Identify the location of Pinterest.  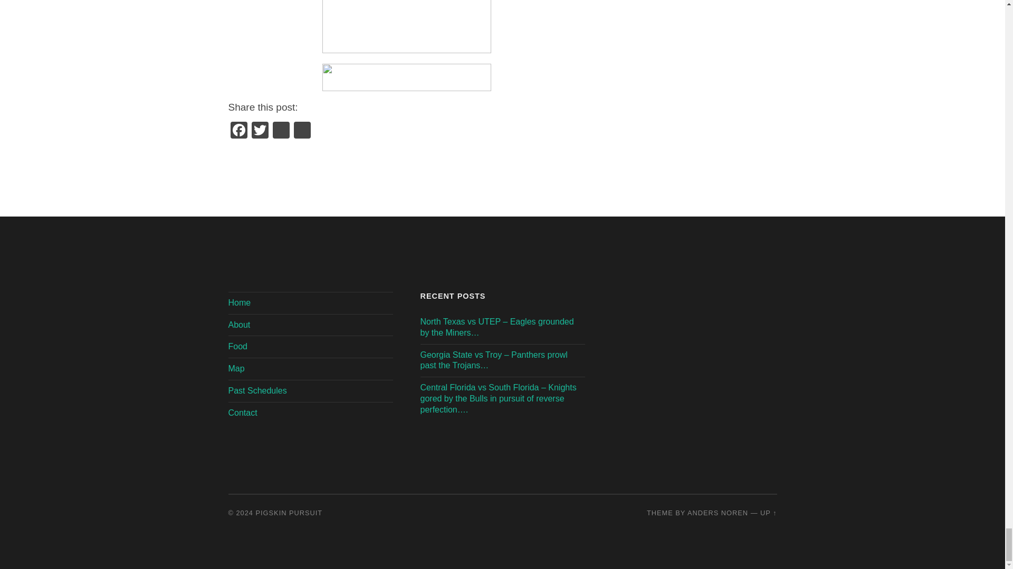
(281, 131).